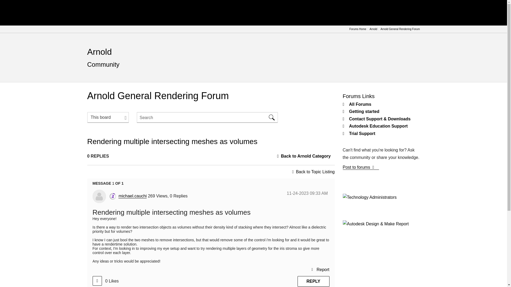 Image resolution: width=511 pixels, height=287 pixels. I want to click on Forums Home, so click(358, 29).